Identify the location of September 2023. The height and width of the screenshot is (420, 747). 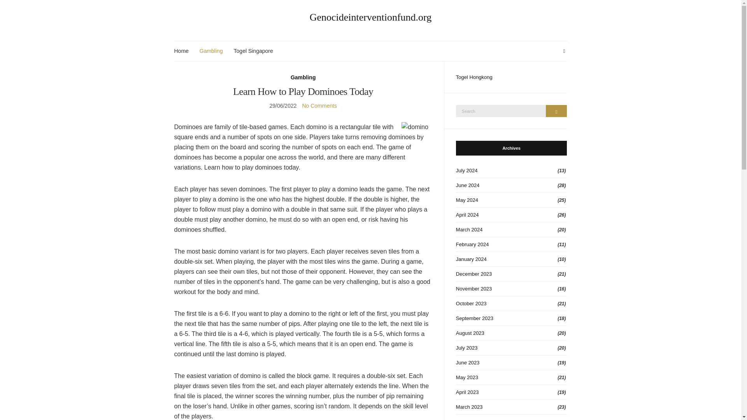
(511, 318).